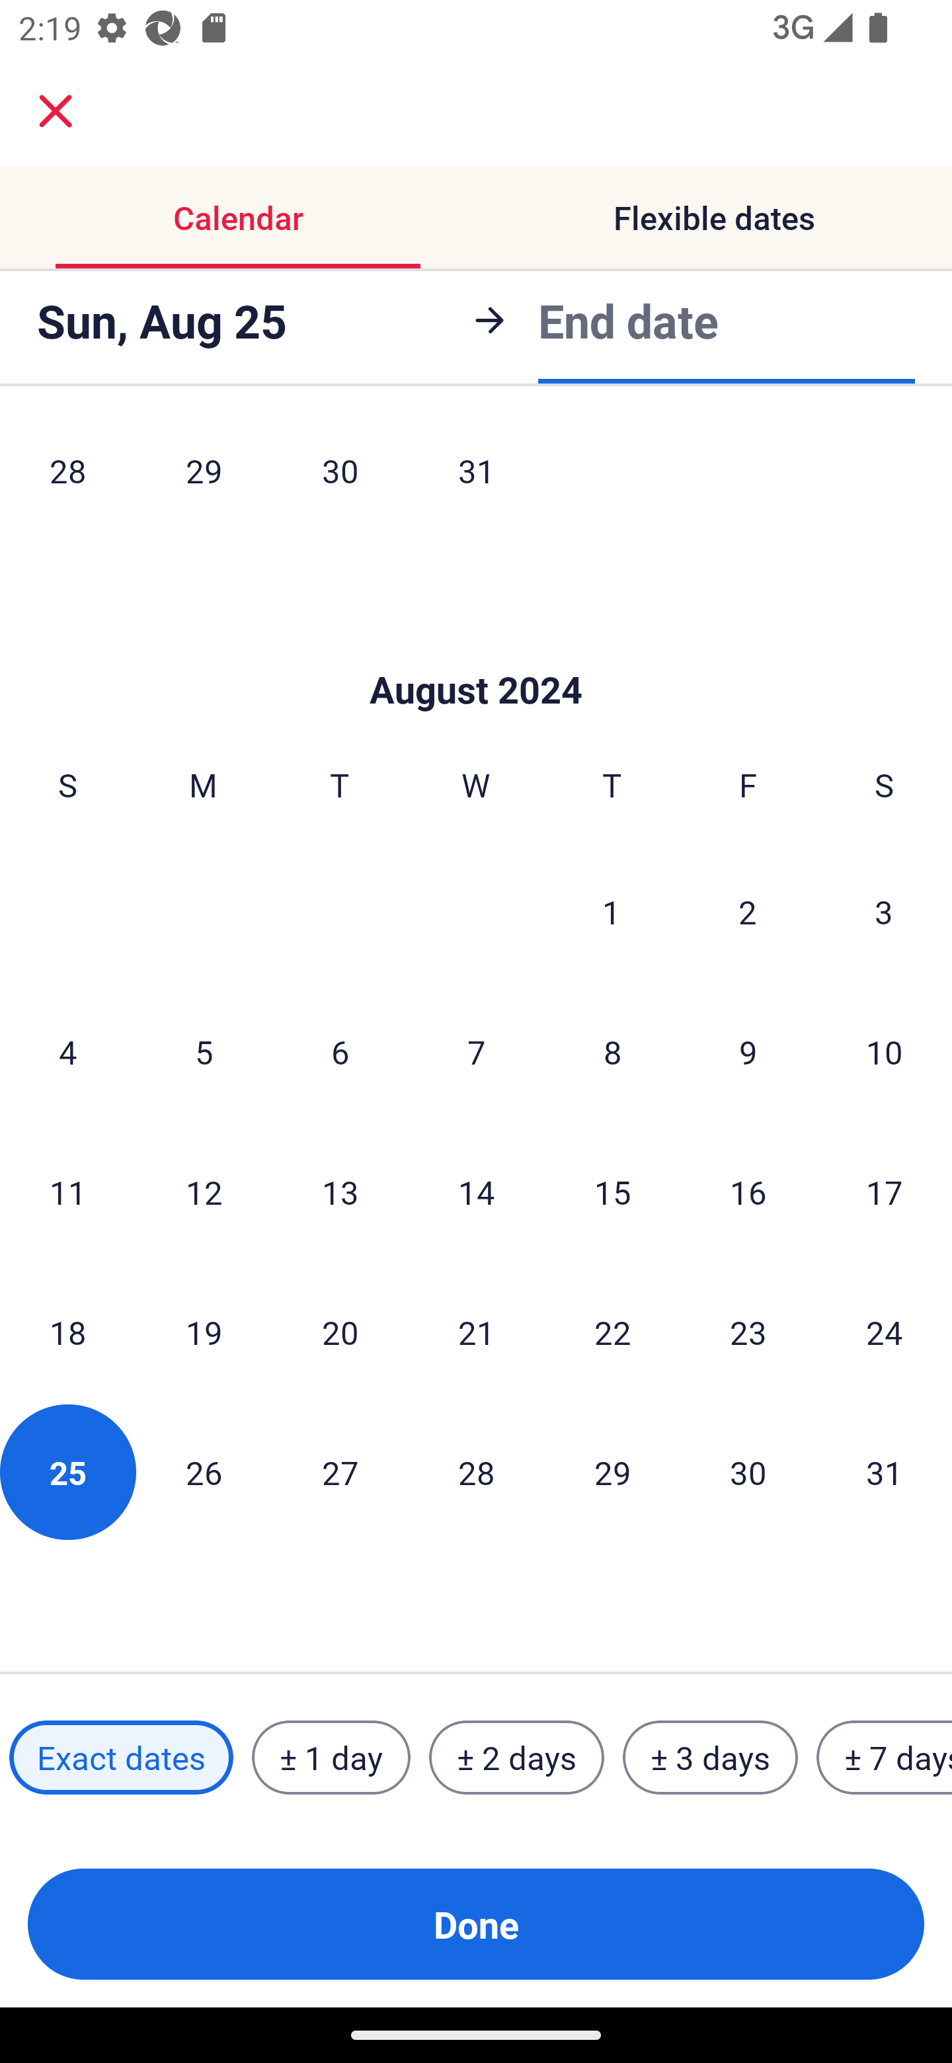  Describe the element at coordinates (710, 1758) in the screenshot. I see `± 3 days` at that location.